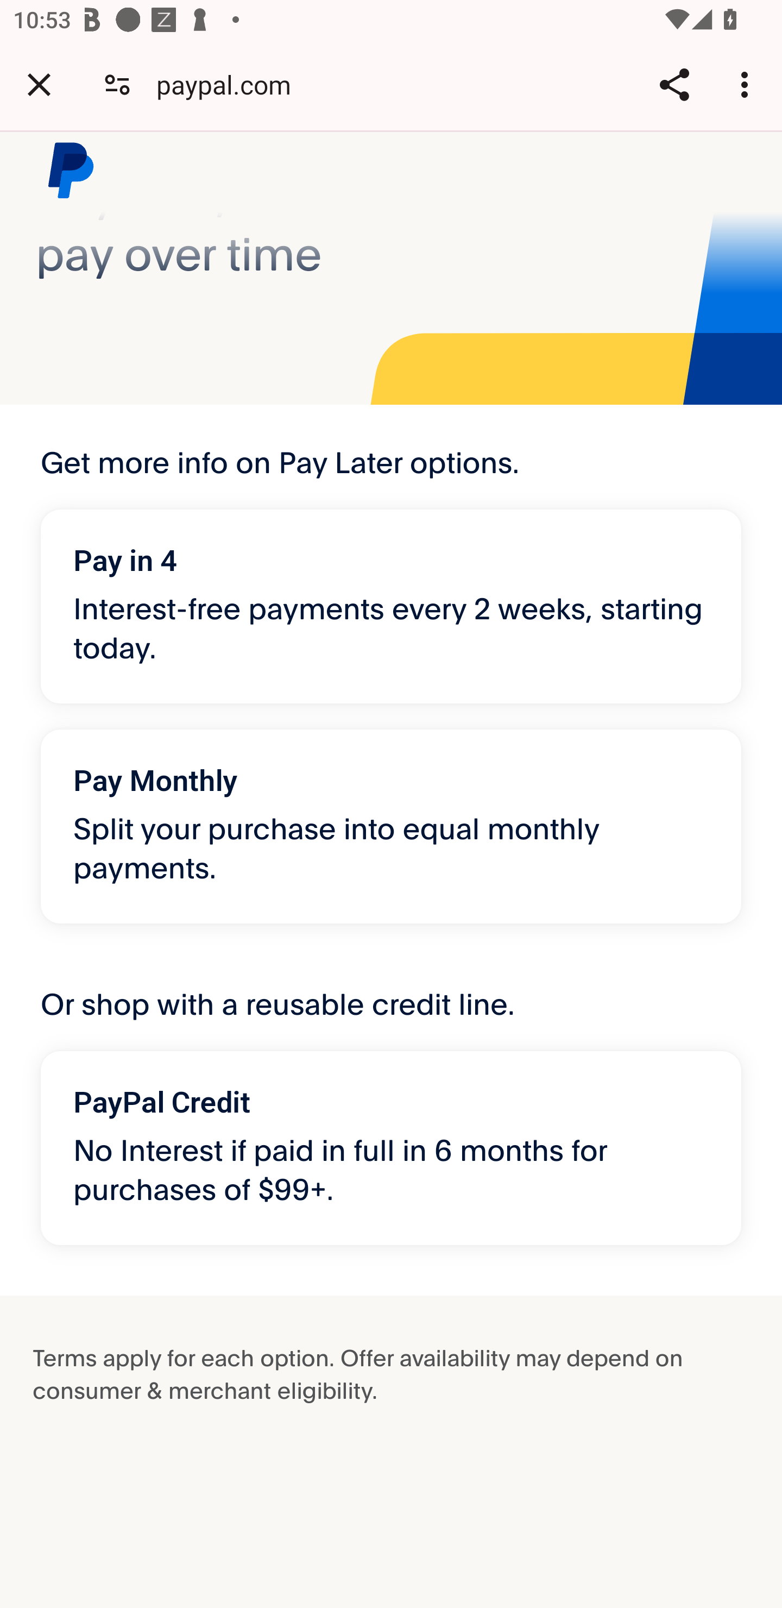 The height and width of the screenshot is (1608, 782). Describe the element at coordinates (117, 84) in the screenshot. I see `Connection is secure` at that location.